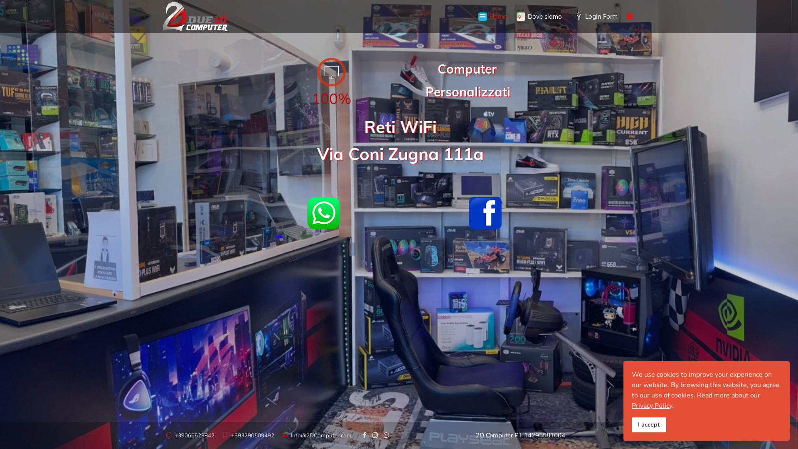 The image size is (798, 449). What do you see at coordinates (629, 16) in the screenshot?
I see `Menu` at bounding box center [629, 16].